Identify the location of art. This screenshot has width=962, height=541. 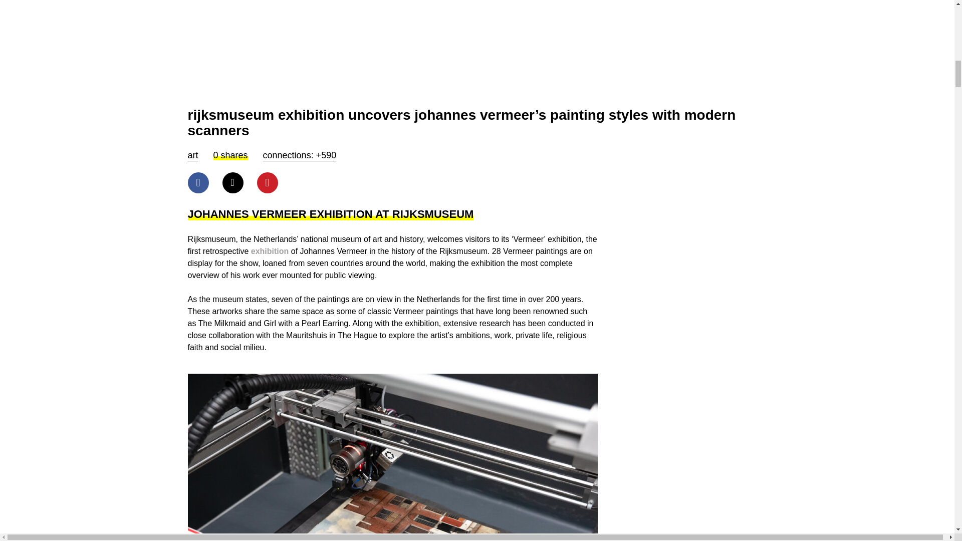
(192, 155).